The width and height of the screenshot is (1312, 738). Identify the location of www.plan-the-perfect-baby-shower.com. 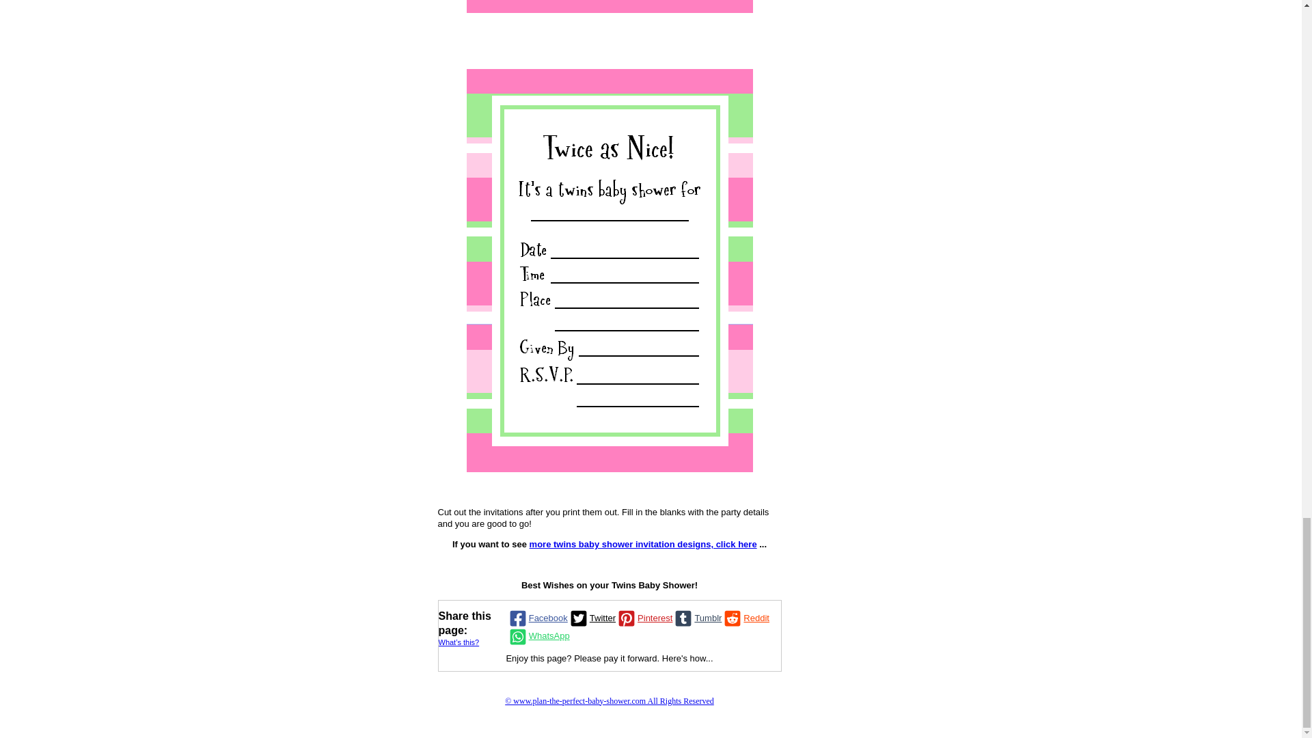
(610, 701).